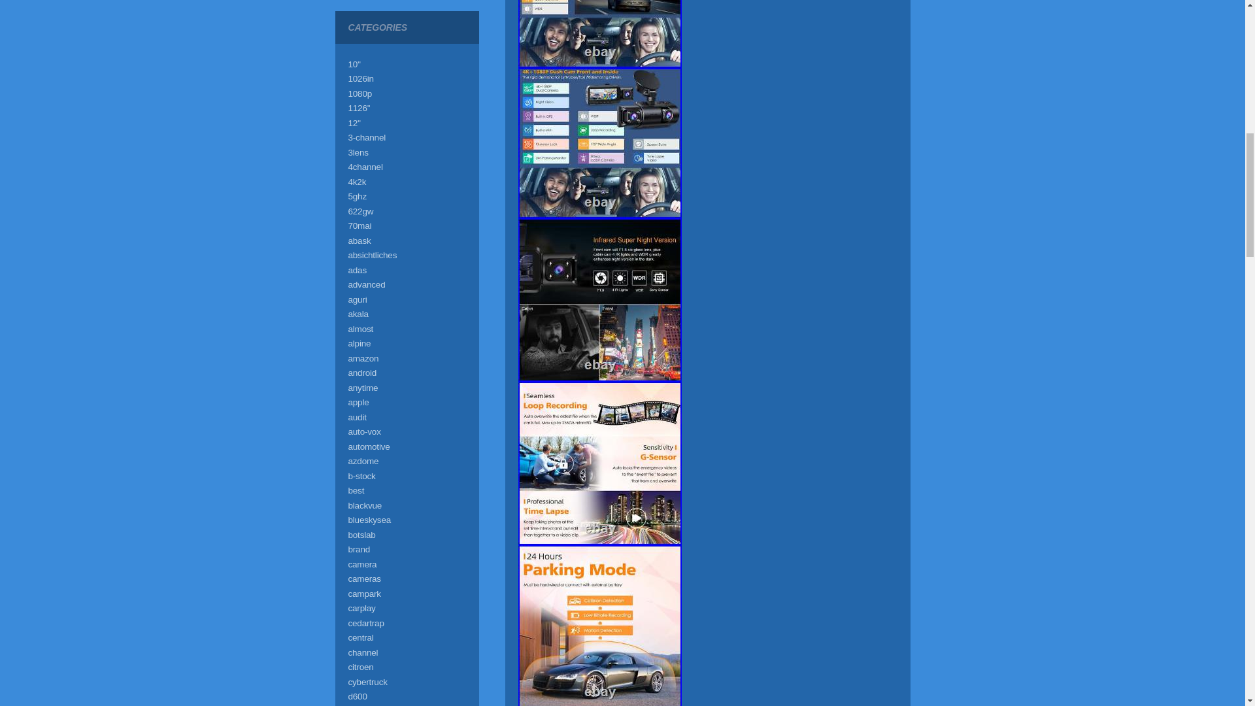 The height and width of the screenshot is (706, 1255). Describe the element at coordinates (365, 167) in the screenshot. I see `4channel` at that location.